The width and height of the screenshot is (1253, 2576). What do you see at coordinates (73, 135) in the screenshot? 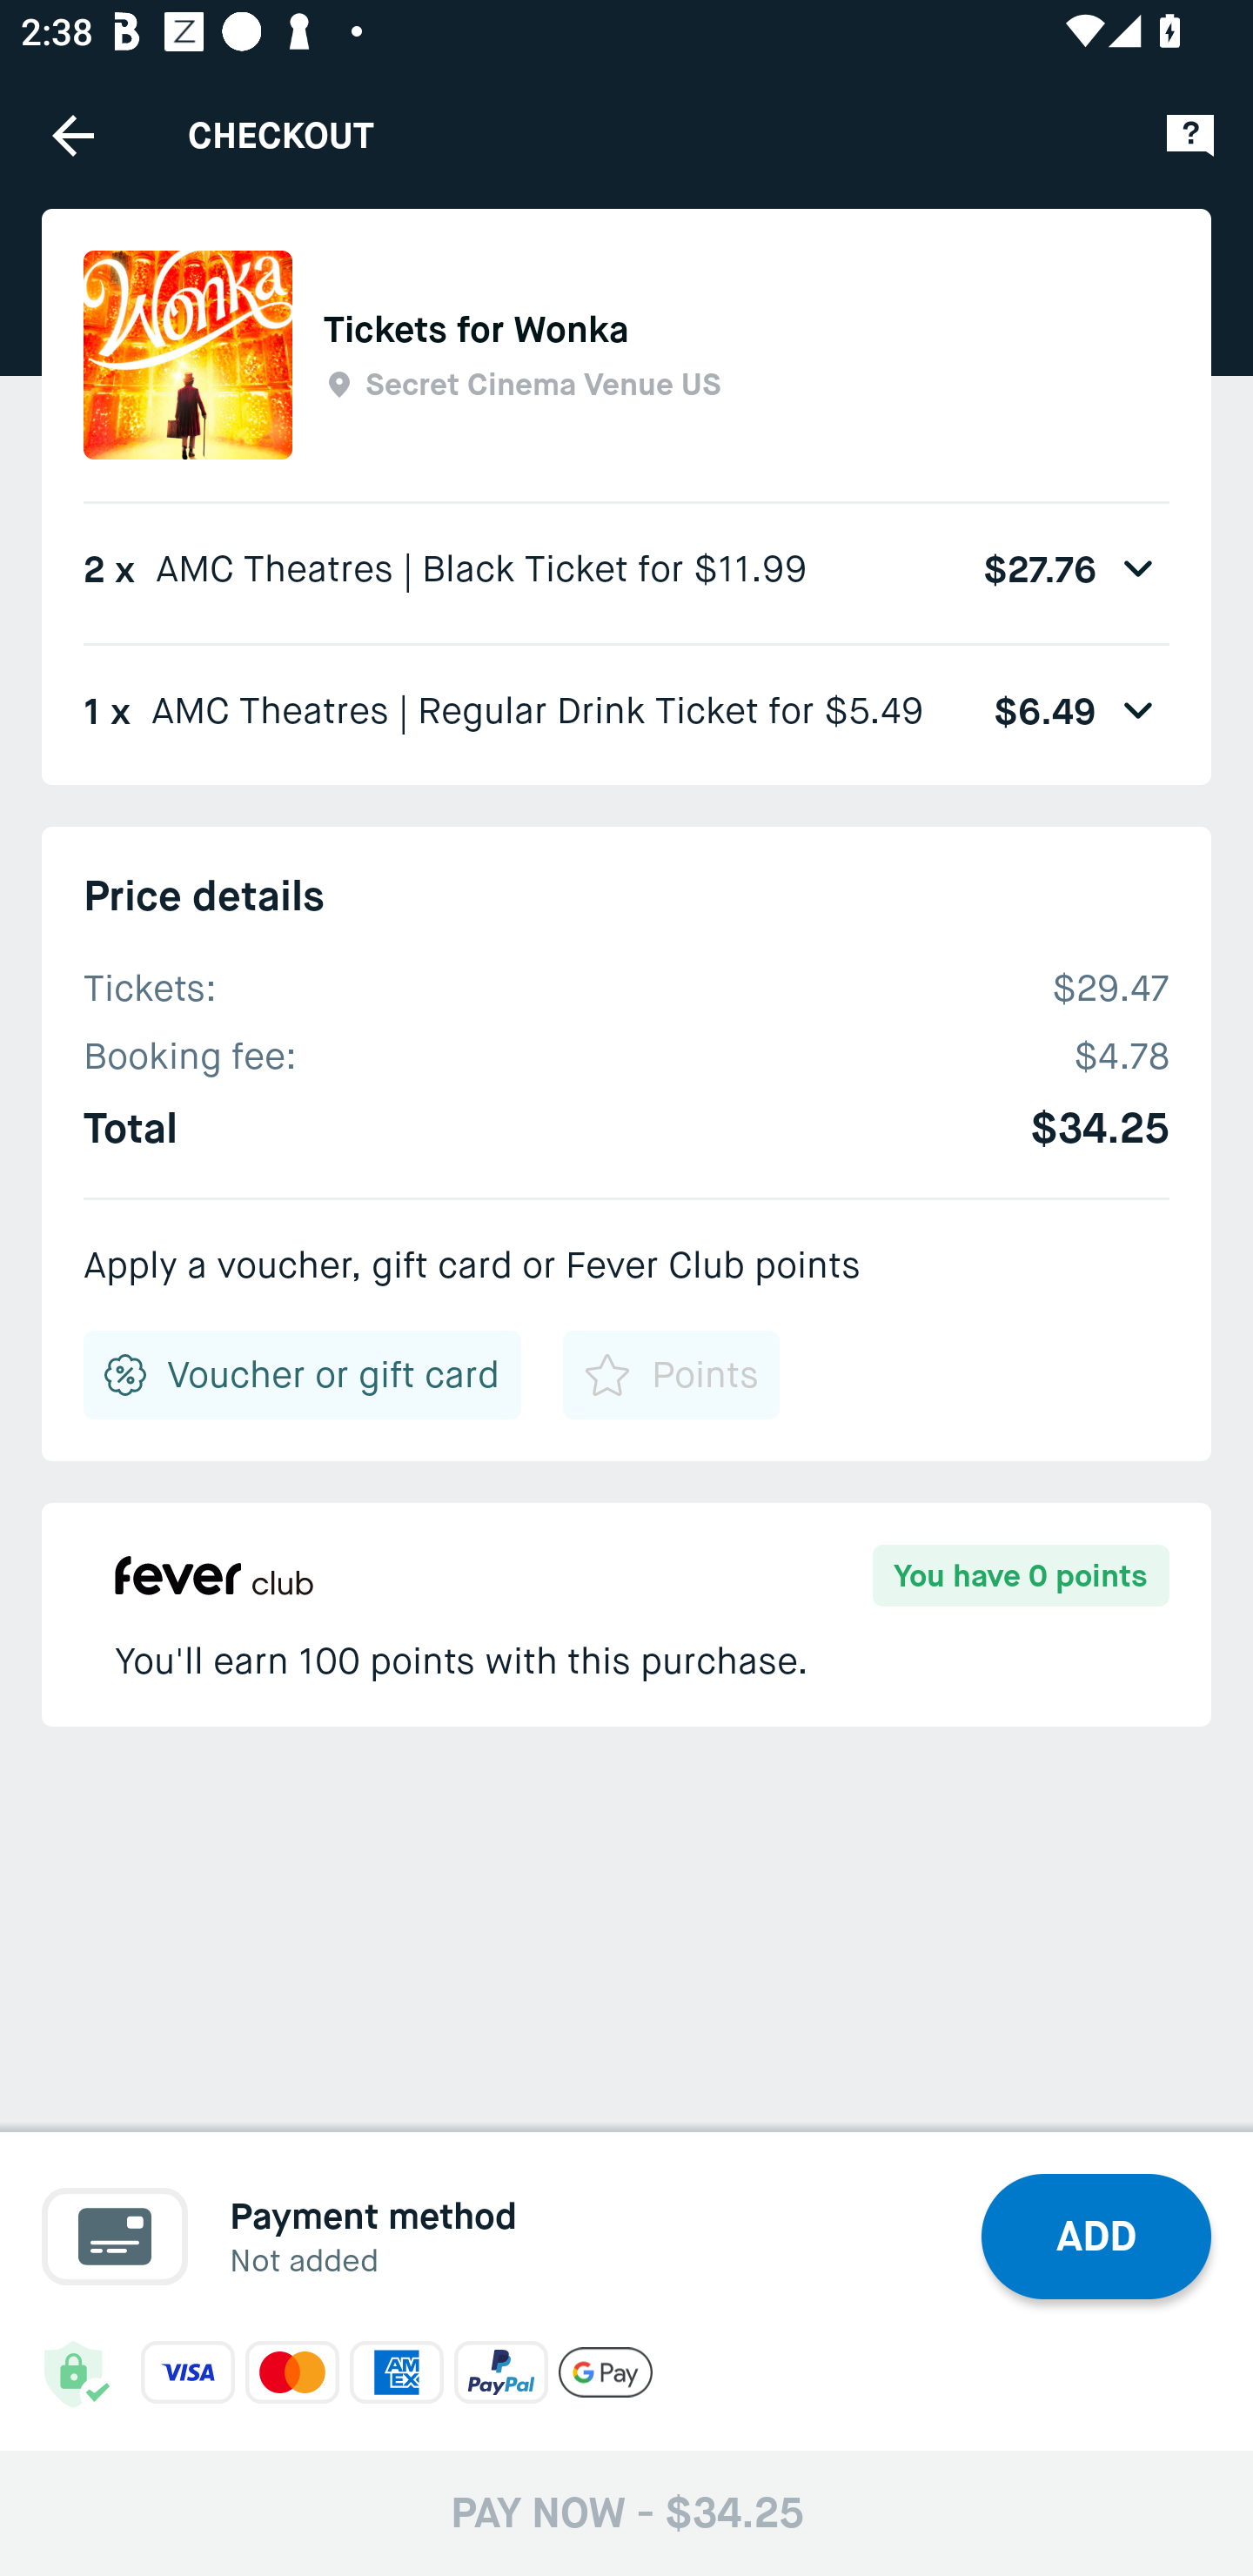
I see `Navigate up` at bounding box center [73, 135].